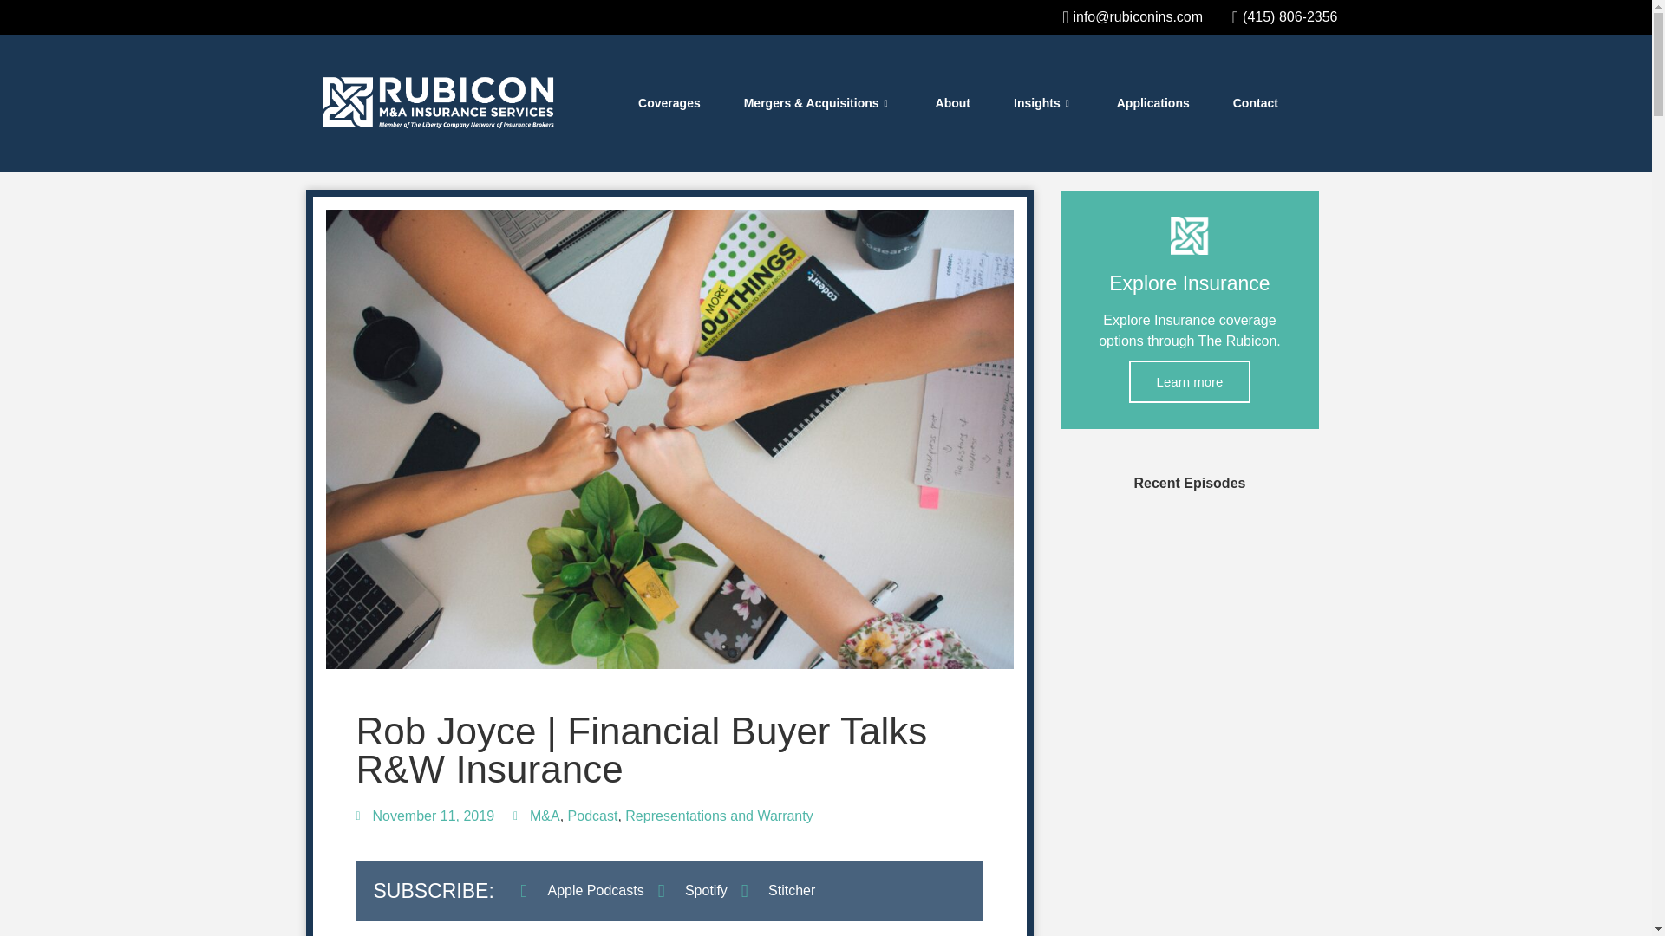 The width and height of the screenshot is (1665, 936). What do you see at coordinates (778, 891) in the screenshot?
I see `Stitcher` at bounding box center [778, 891].